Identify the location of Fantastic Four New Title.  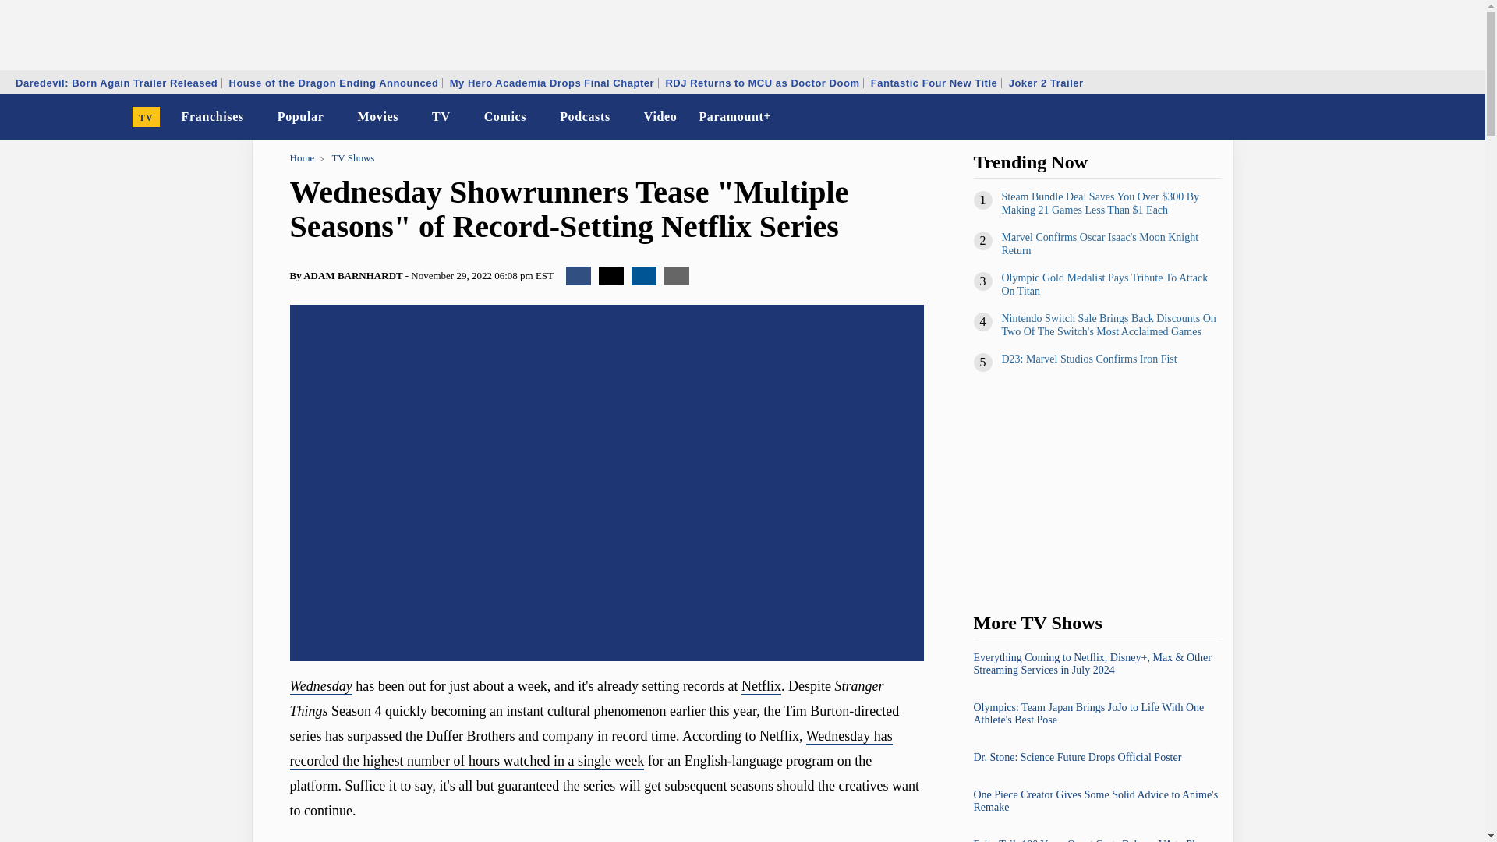
(934, 83).